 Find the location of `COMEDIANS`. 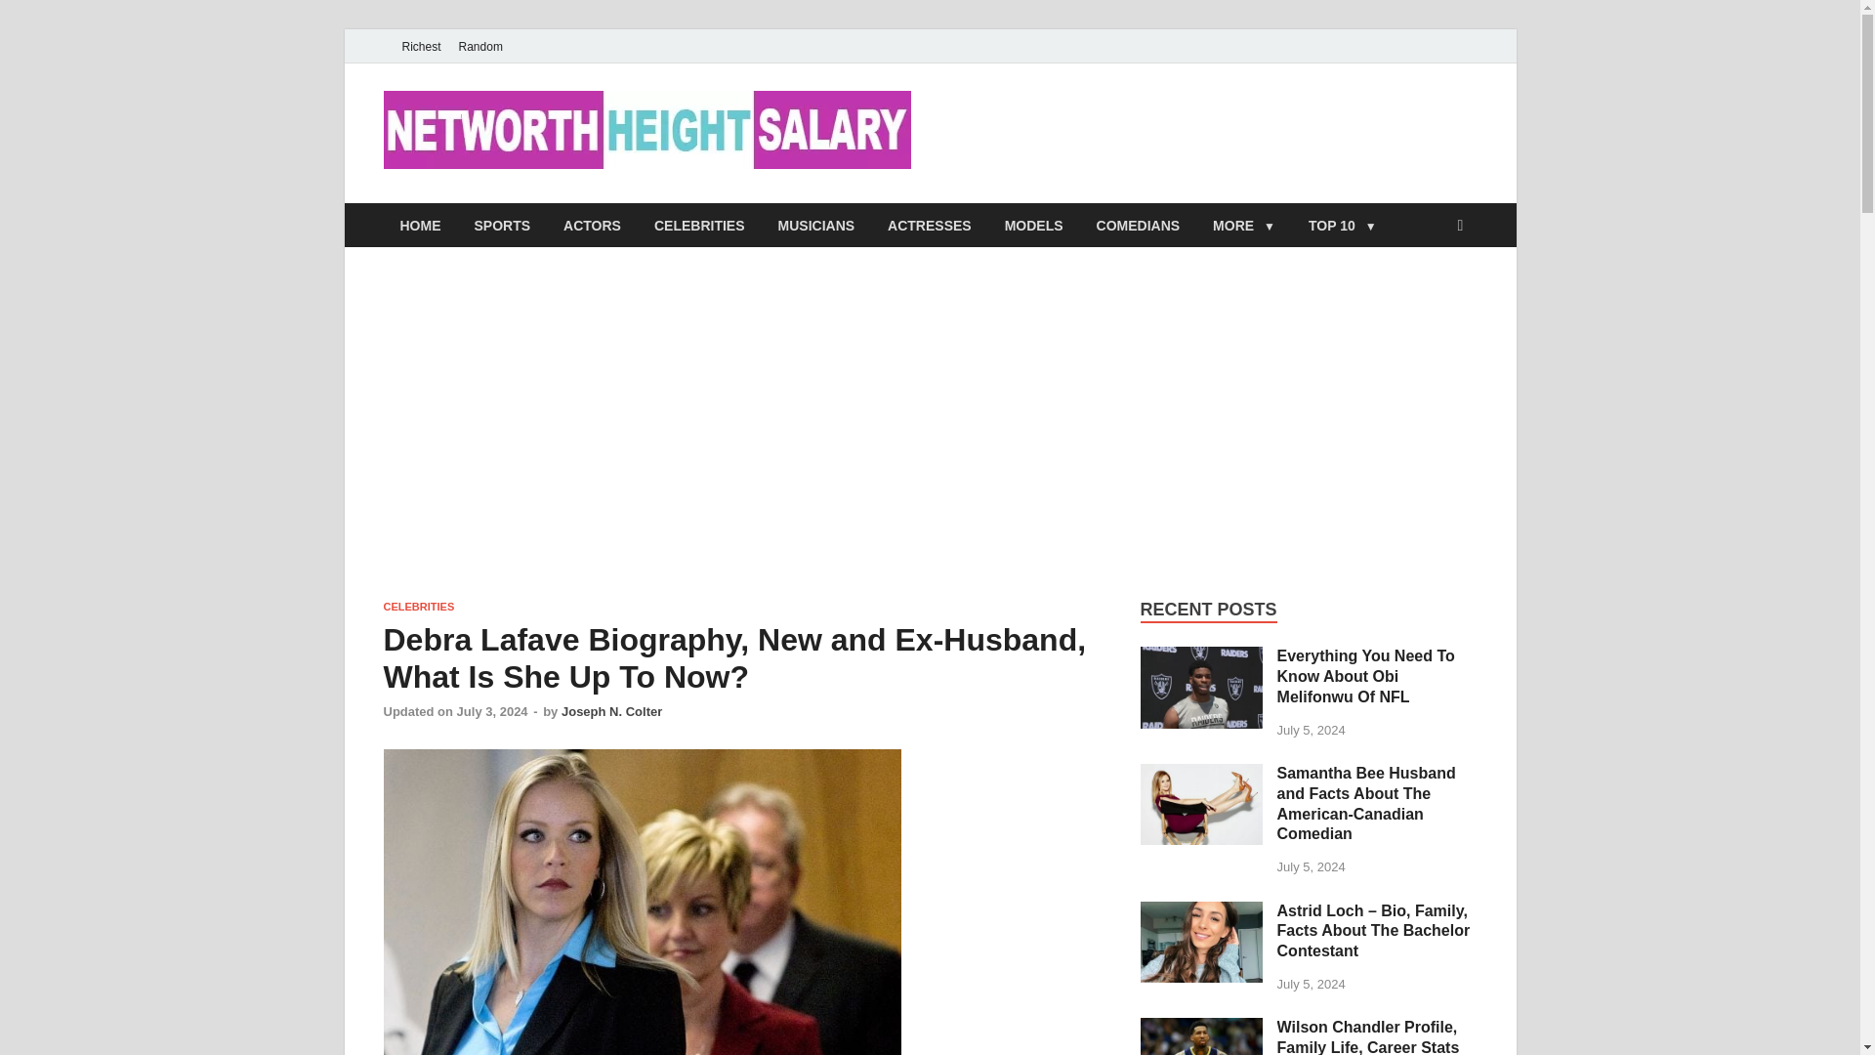

COMEDIANS is located at coordinates (1139, 225).